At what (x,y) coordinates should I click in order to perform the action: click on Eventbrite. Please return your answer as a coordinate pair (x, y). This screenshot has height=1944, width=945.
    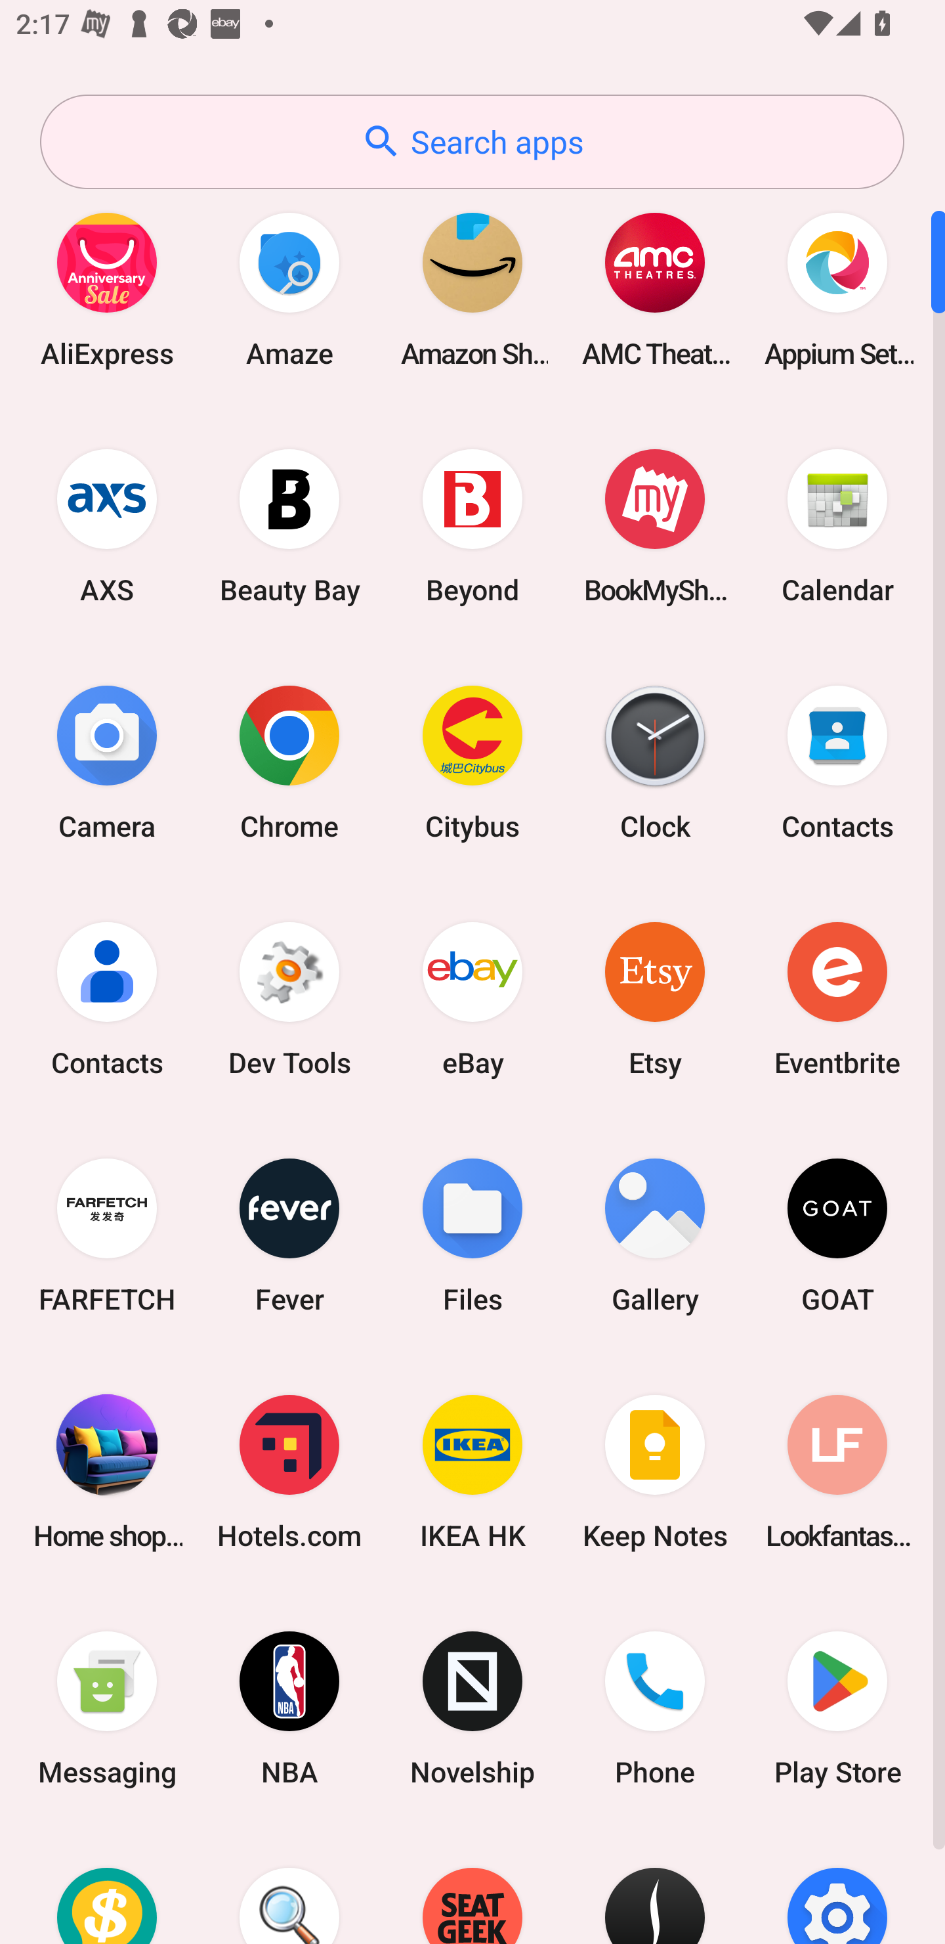
    Looking at the image, I should click on (837, 998).